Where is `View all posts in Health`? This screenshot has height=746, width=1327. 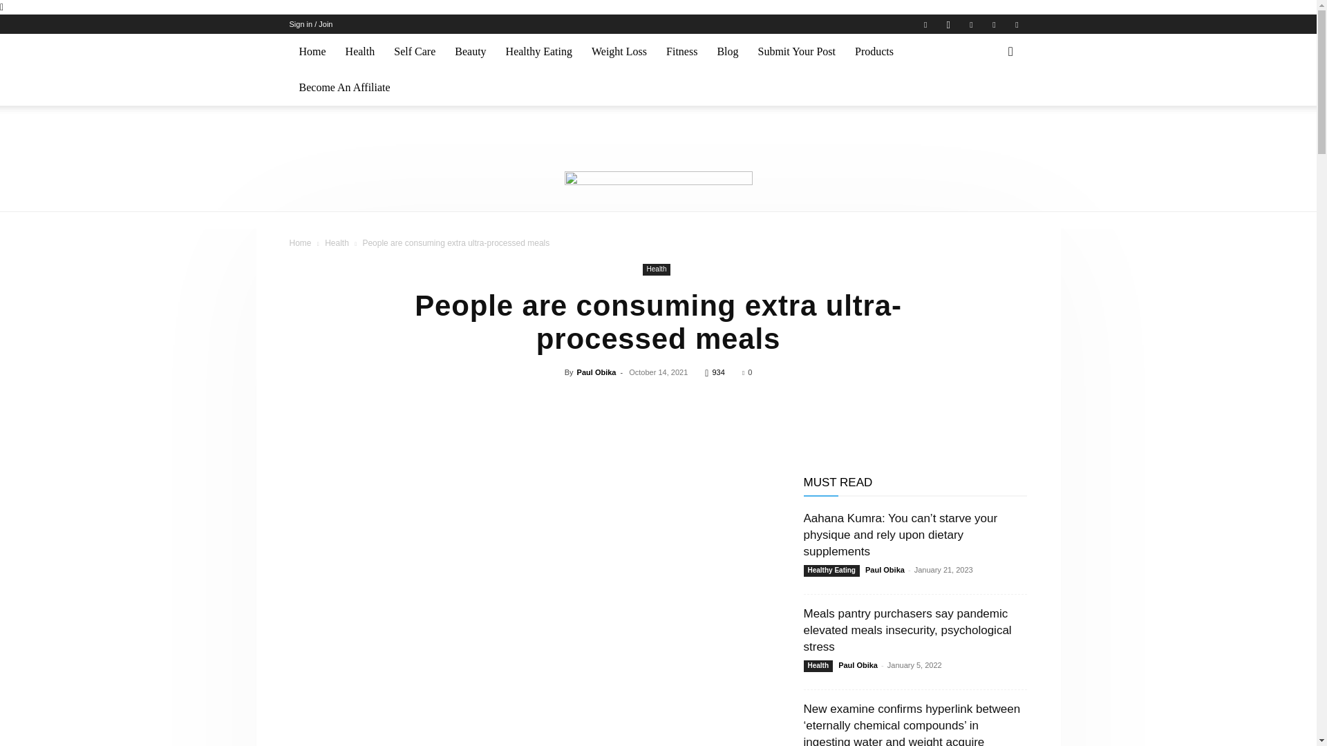
View all posts in Health is located at coordinates (337, 242).